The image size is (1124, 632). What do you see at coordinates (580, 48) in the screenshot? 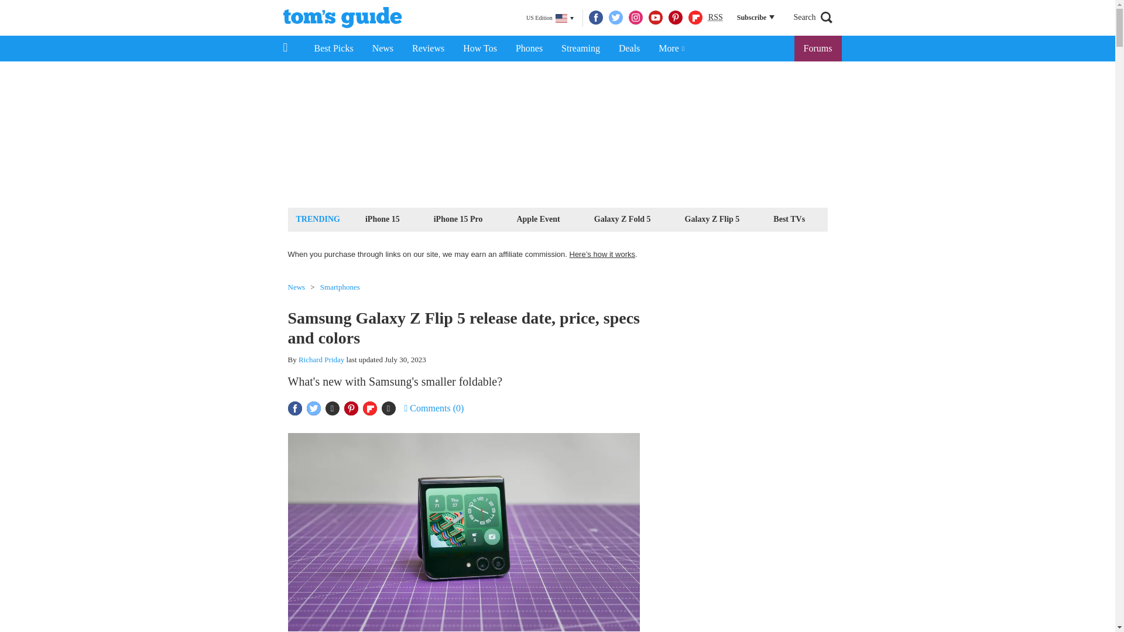
I see `Streaming` at bounding box center [580, 48].